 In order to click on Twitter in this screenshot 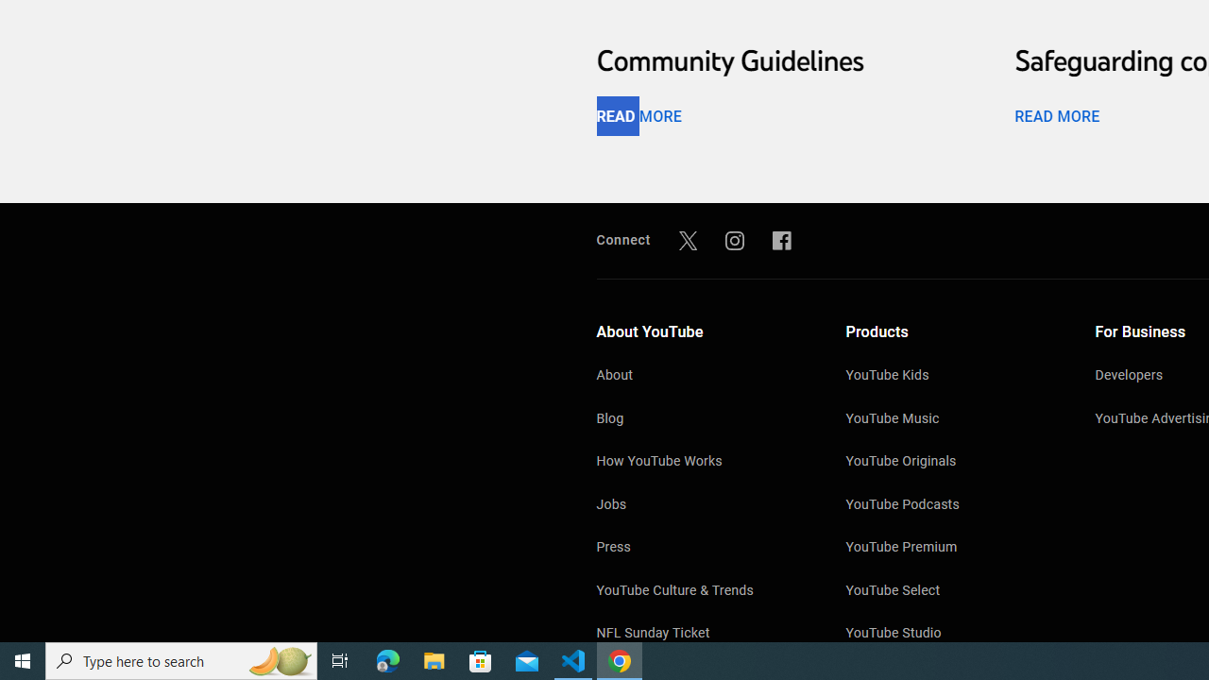, I will do `click(688, 240)`.